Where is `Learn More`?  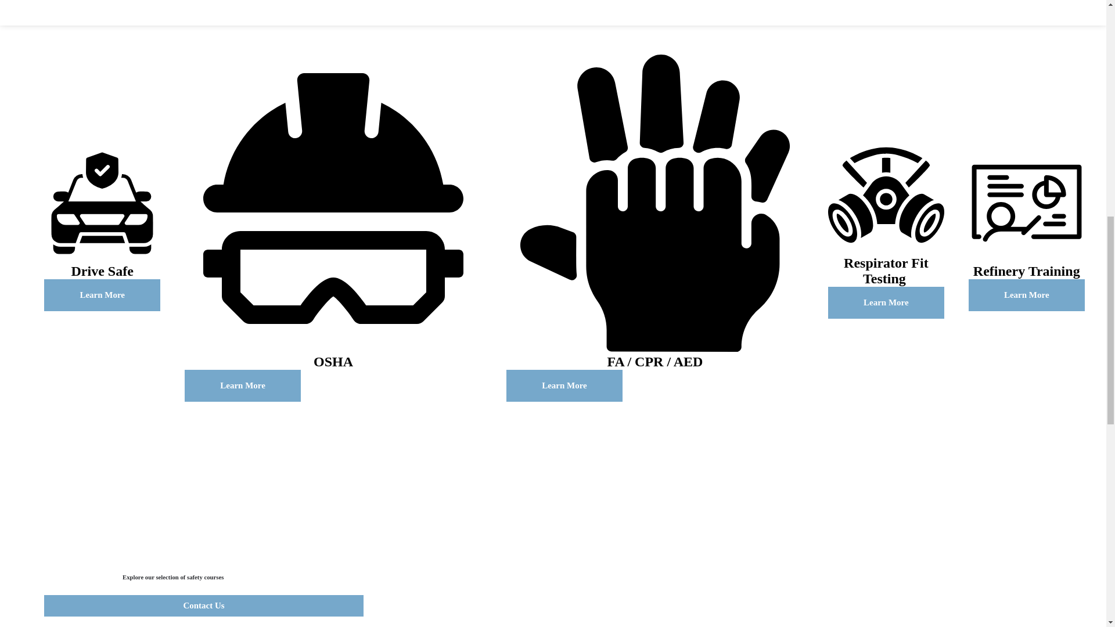
Learn More is located at coordinates (1027, 295).